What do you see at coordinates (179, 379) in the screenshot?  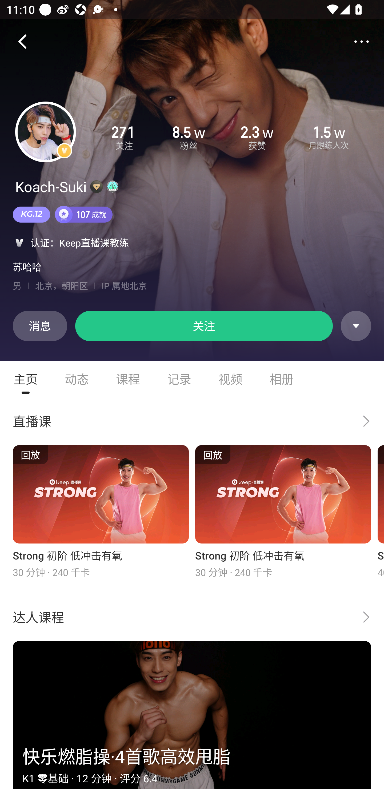 I see `记录` at bounding box center [179, 379].